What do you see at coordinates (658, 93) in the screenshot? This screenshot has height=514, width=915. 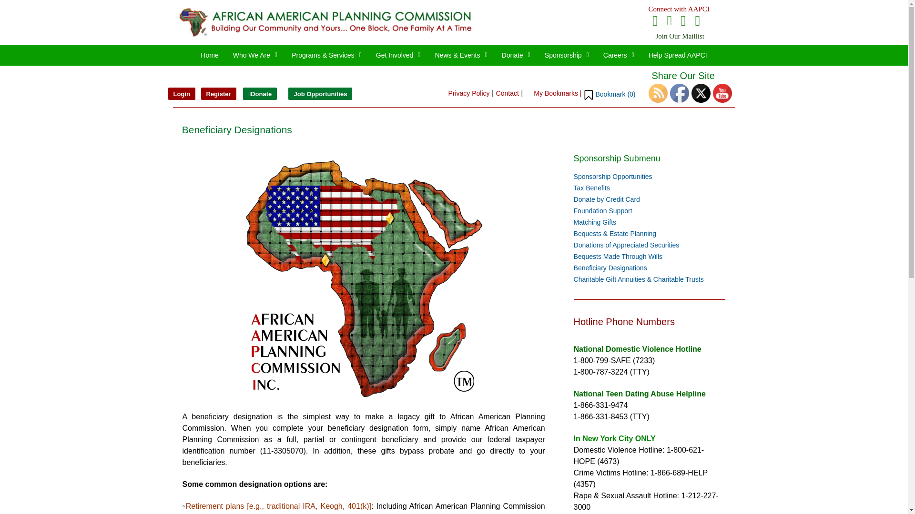 I see `RSS` at bounding box center [658, 93].